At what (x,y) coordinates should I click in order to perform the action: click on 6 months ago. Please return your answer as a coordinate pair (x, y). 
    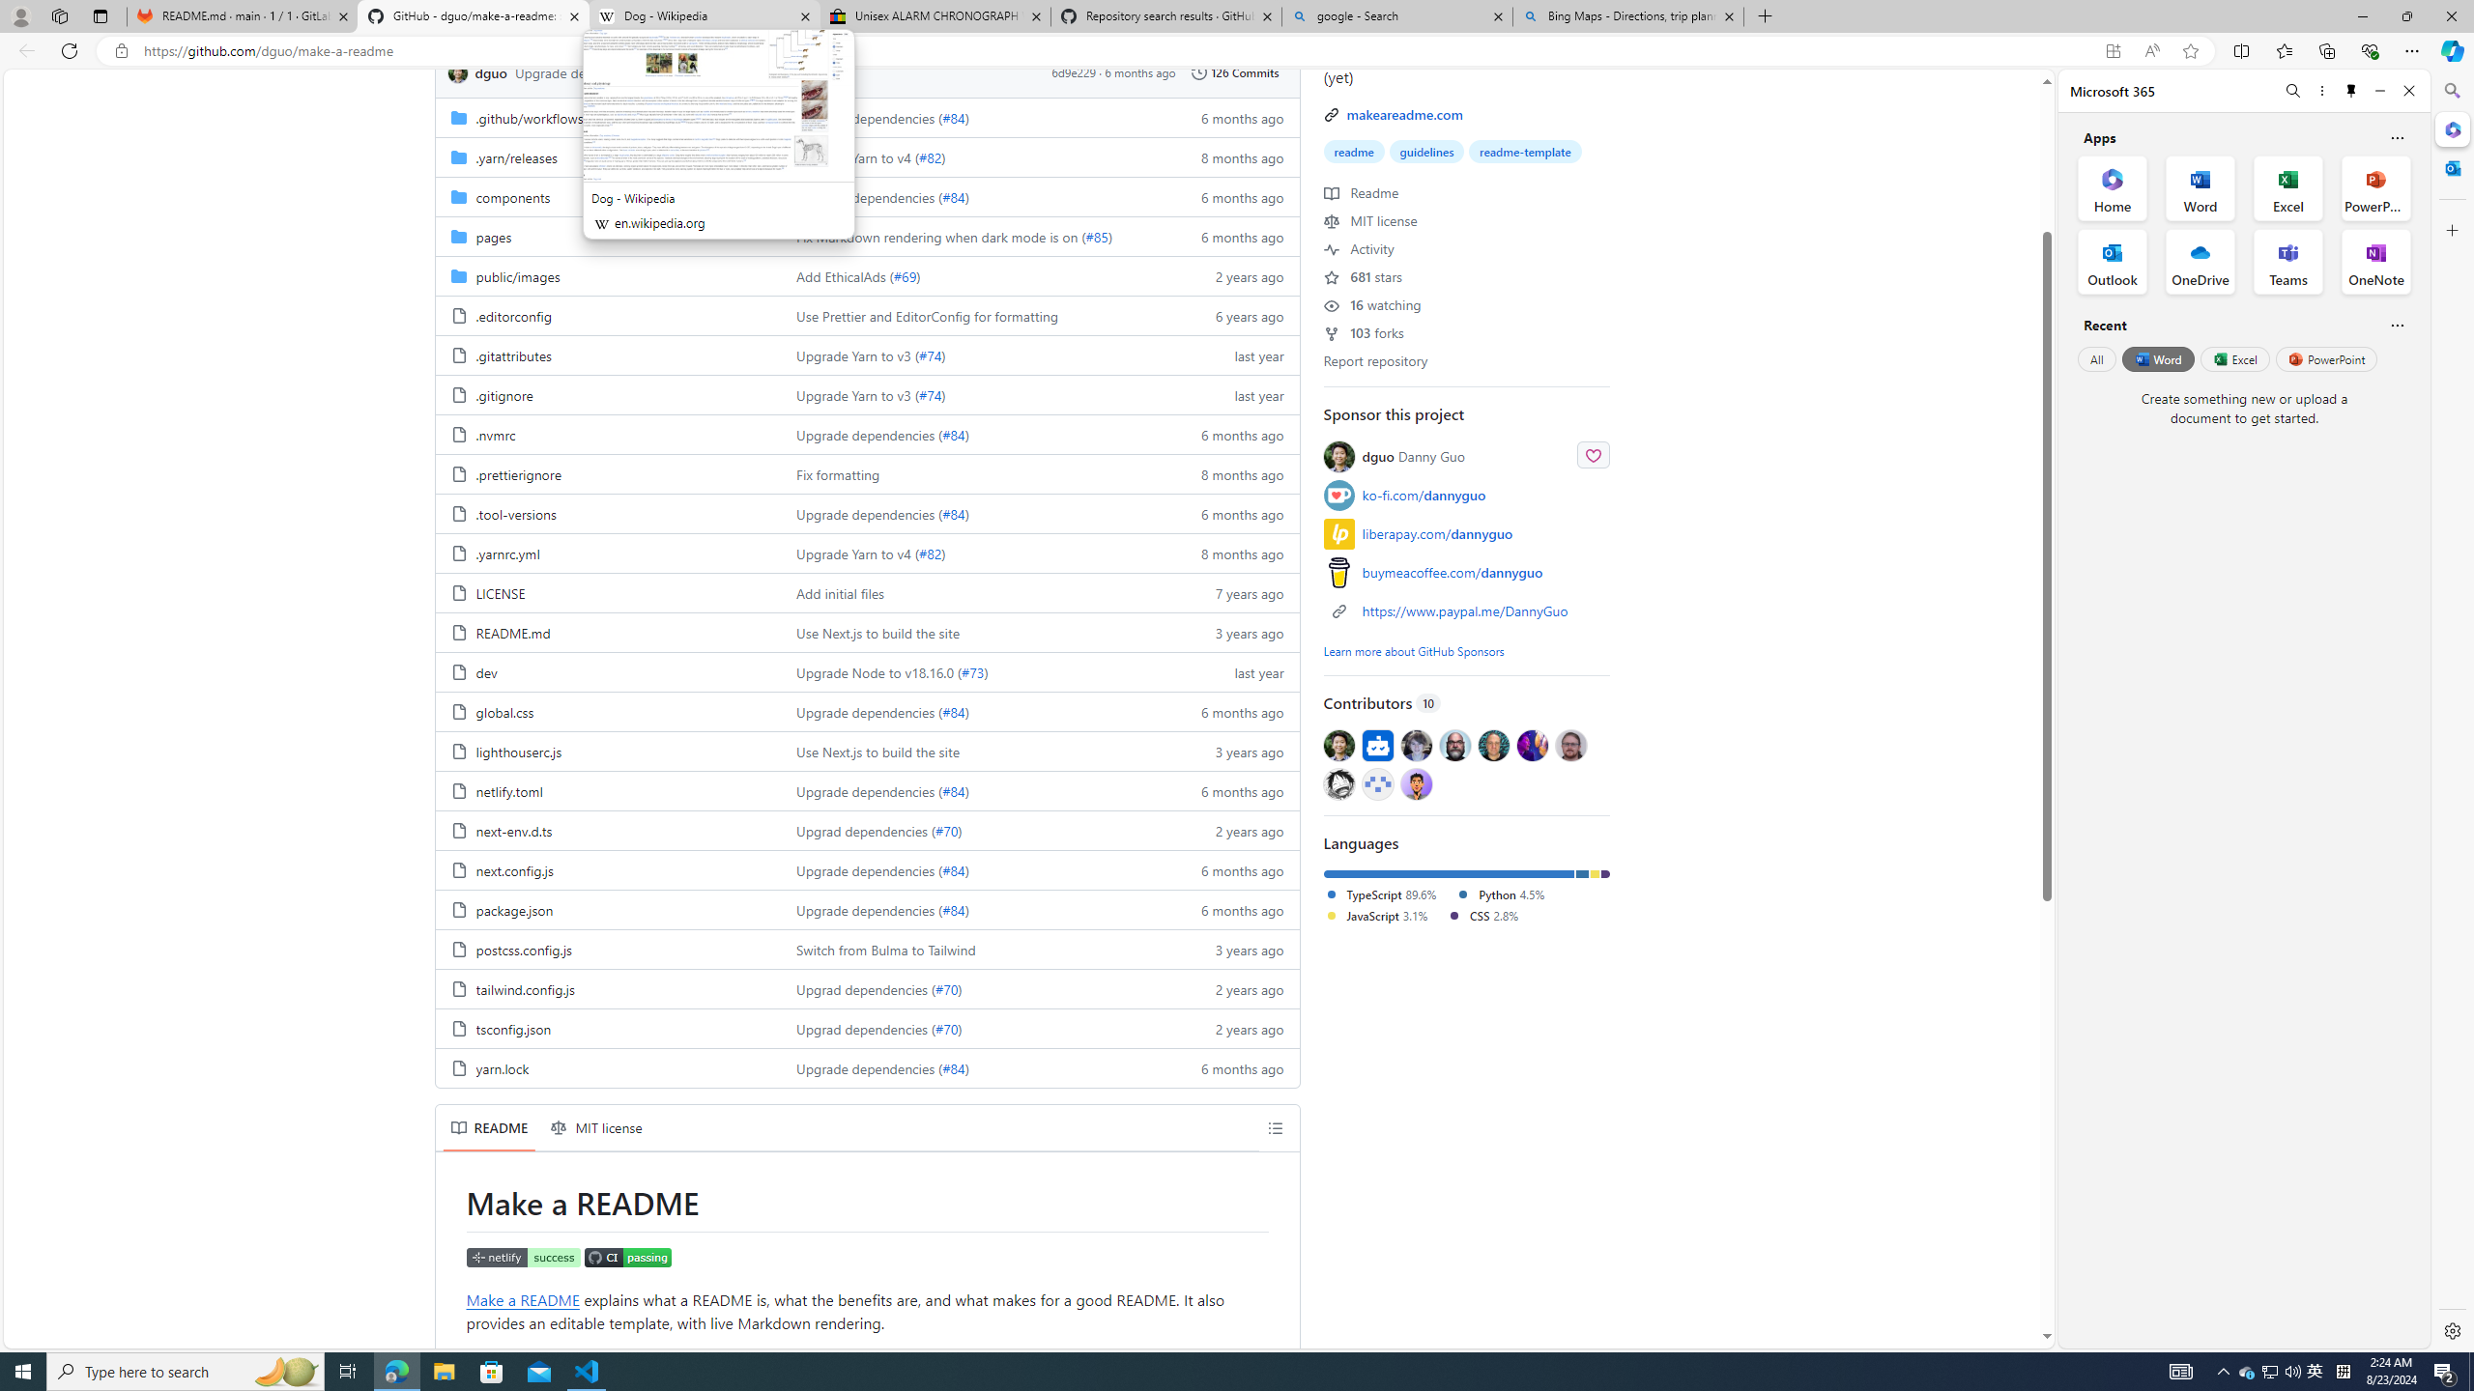
    Looking at the image, I should click on (1233, 1067).